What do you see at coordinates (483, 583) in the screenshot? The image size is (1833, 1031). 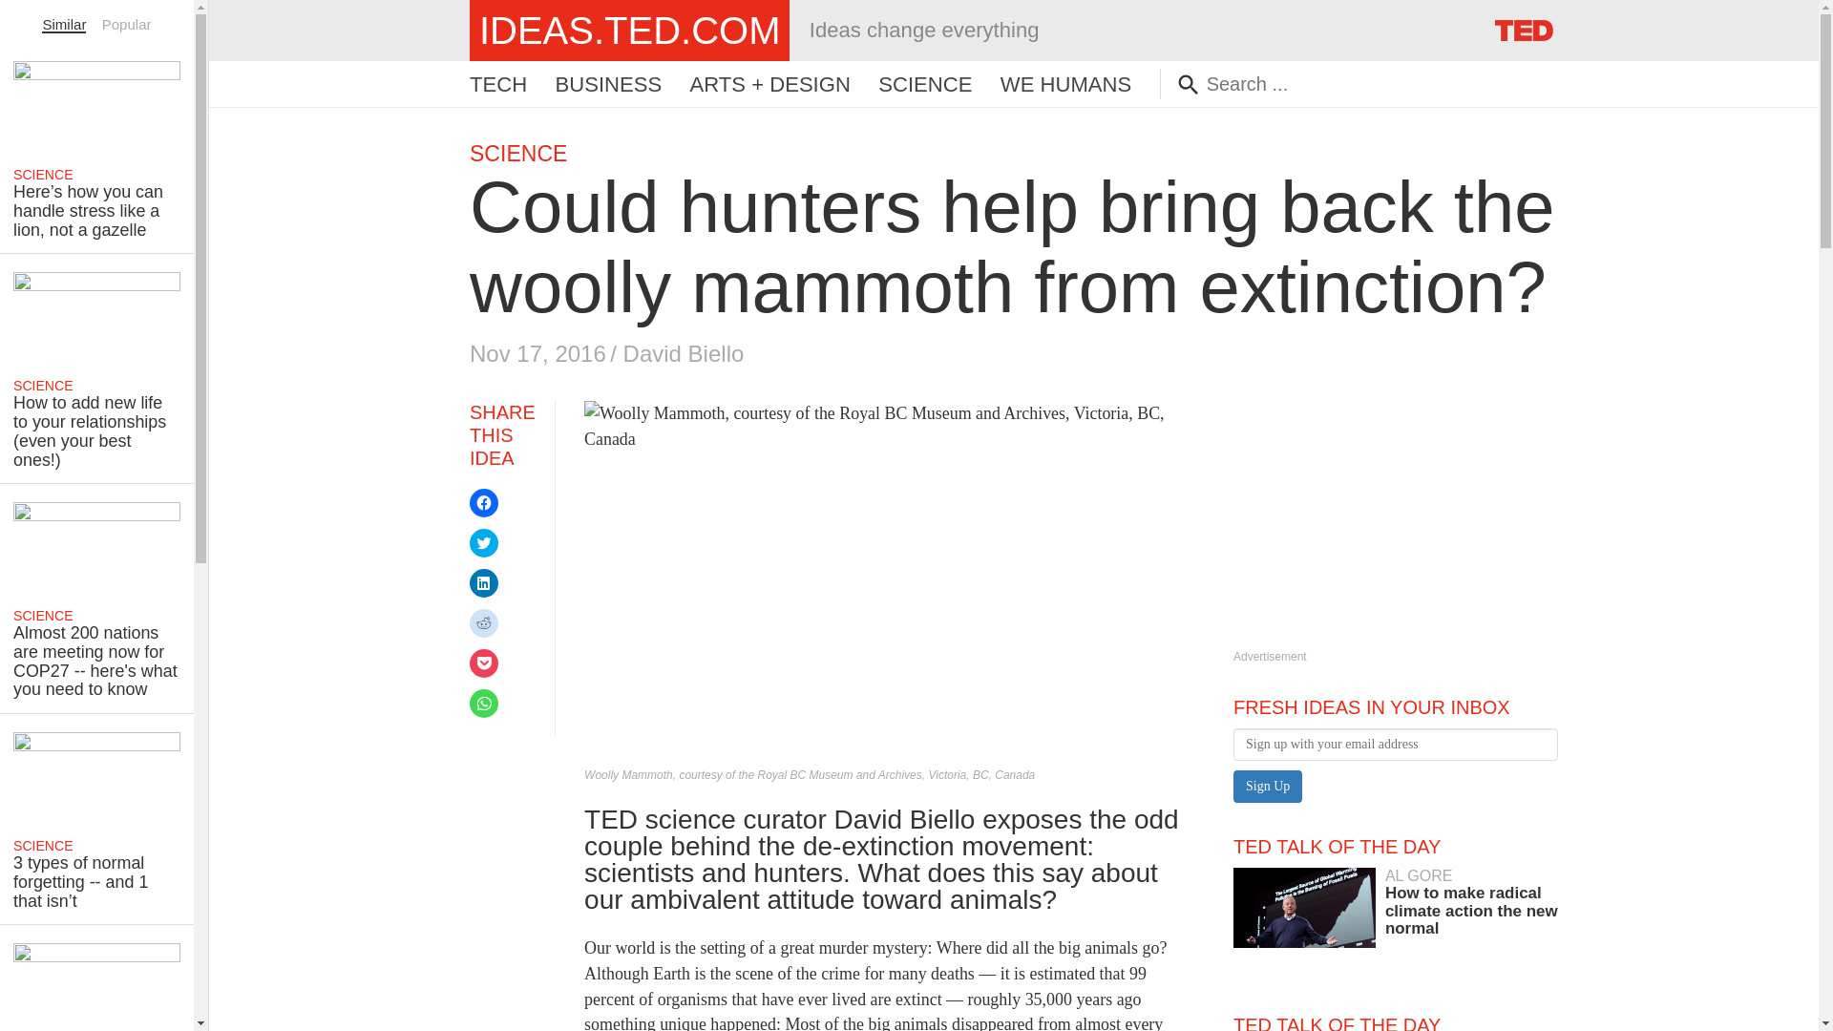 I see `Click to share on Twitter` at bounding box center [483, 583].